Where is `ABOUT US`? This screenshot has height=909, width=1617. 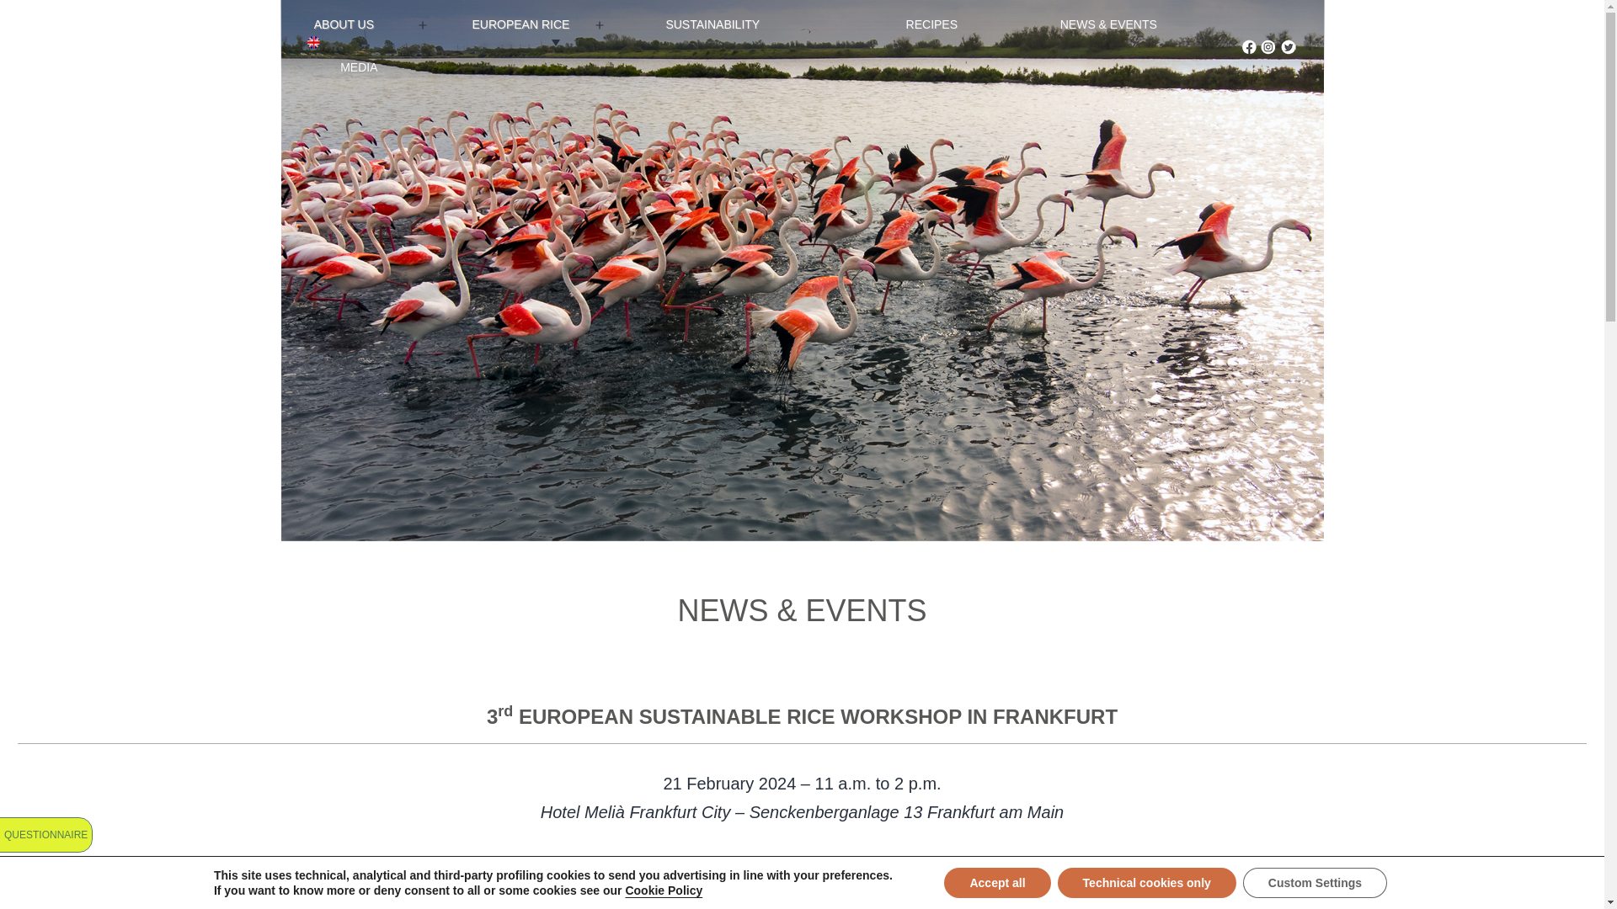
ABOUT US is located at coordinates (344, 25).